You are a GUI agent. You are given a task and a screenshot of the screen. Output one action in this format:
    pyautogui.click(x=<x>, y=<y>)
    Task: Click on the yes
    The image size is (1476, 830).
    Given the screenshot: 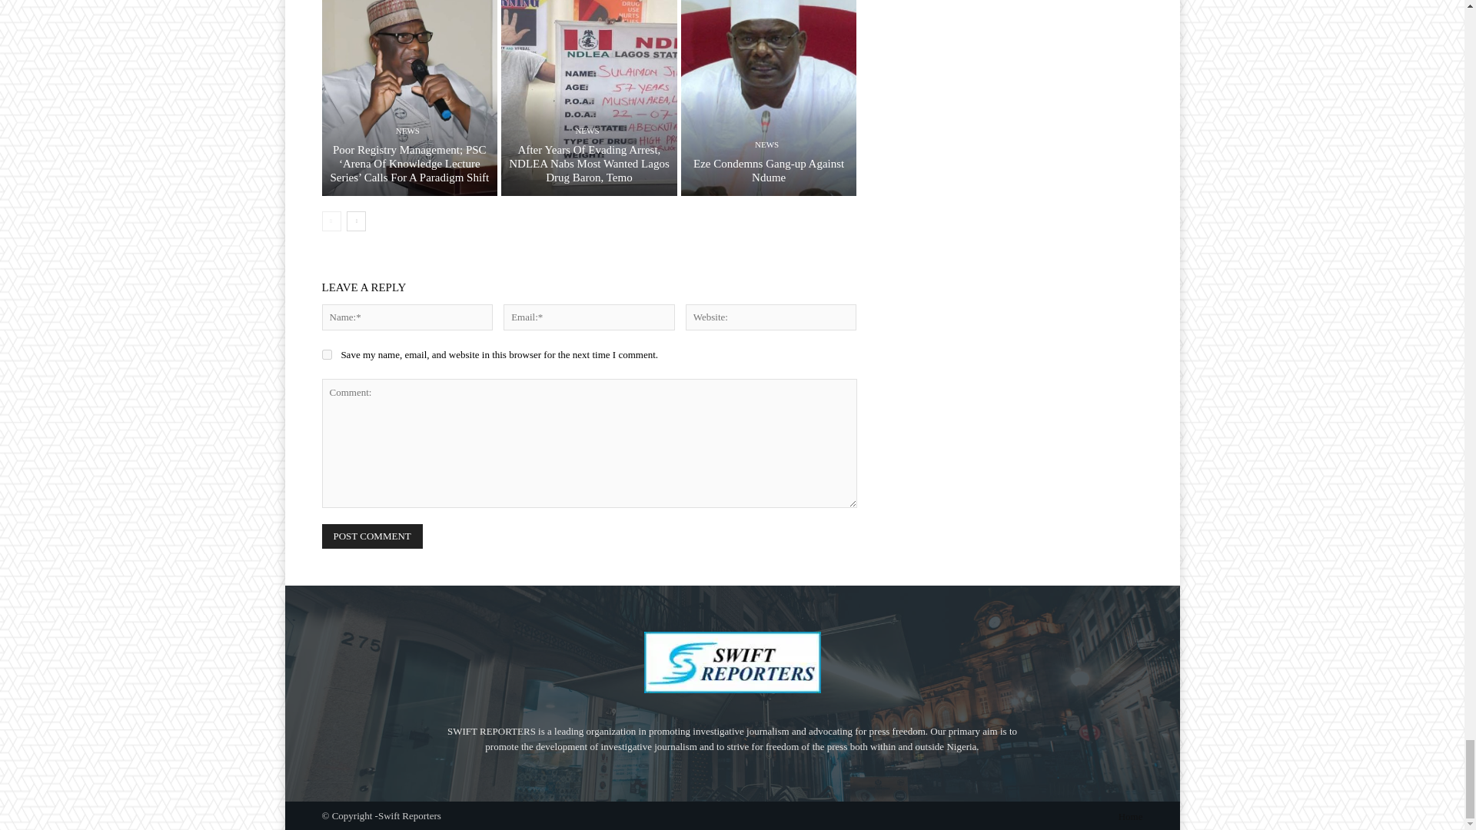 What is the action you would take?
    pyautogui.click(x=326, y=354)
    